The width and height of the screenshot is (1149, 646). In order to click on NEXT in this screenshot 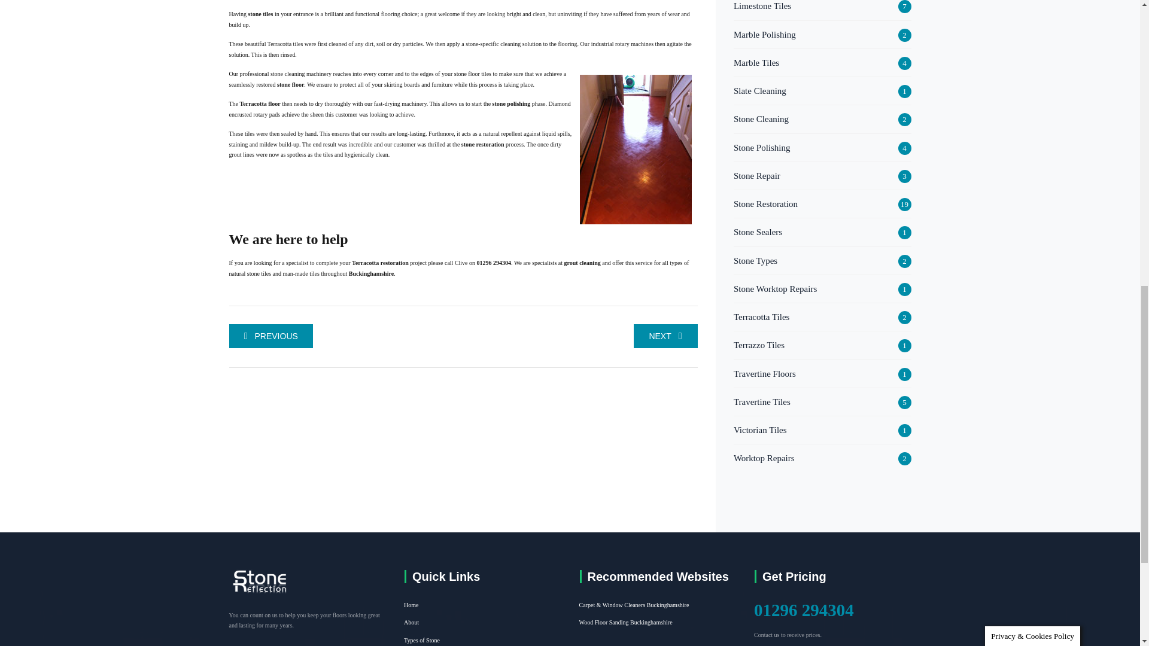, I will do `click(665, 336)`.